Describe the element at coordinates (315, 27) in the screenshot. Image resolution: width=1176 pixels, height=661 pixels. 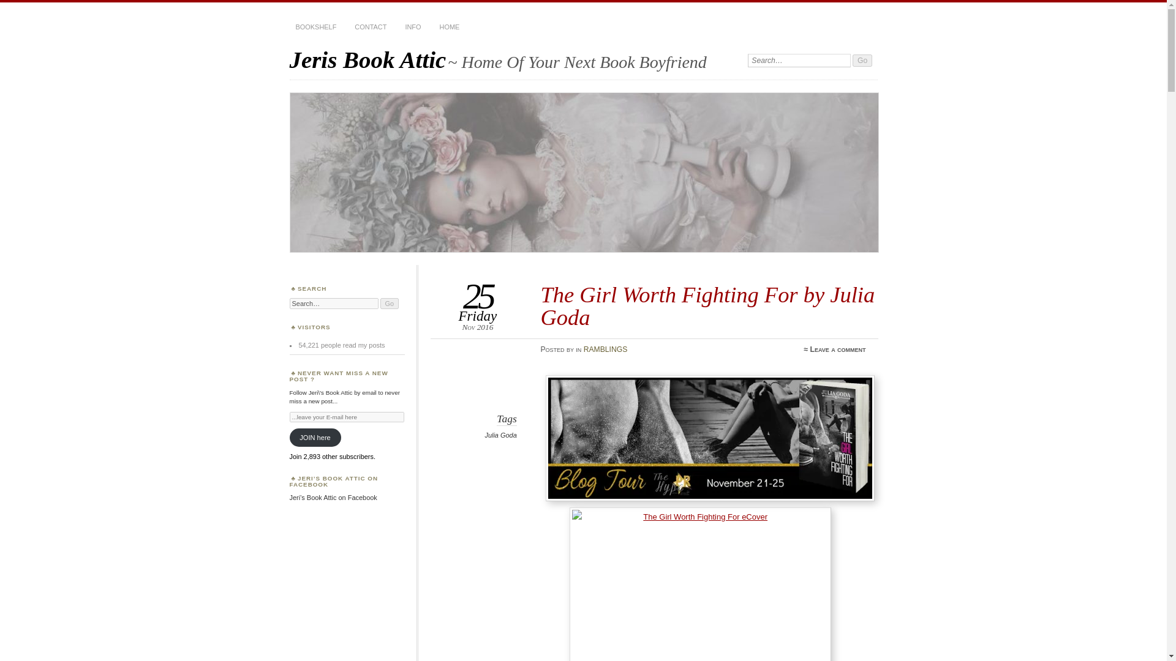
I see `BOOKSHELF` at that location.